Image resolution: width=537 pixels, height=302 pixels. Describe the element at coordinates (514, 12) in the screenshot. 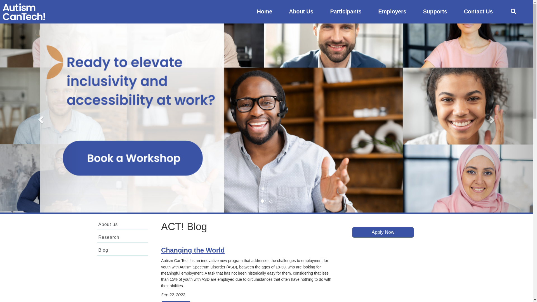

I see ` ` at that location.